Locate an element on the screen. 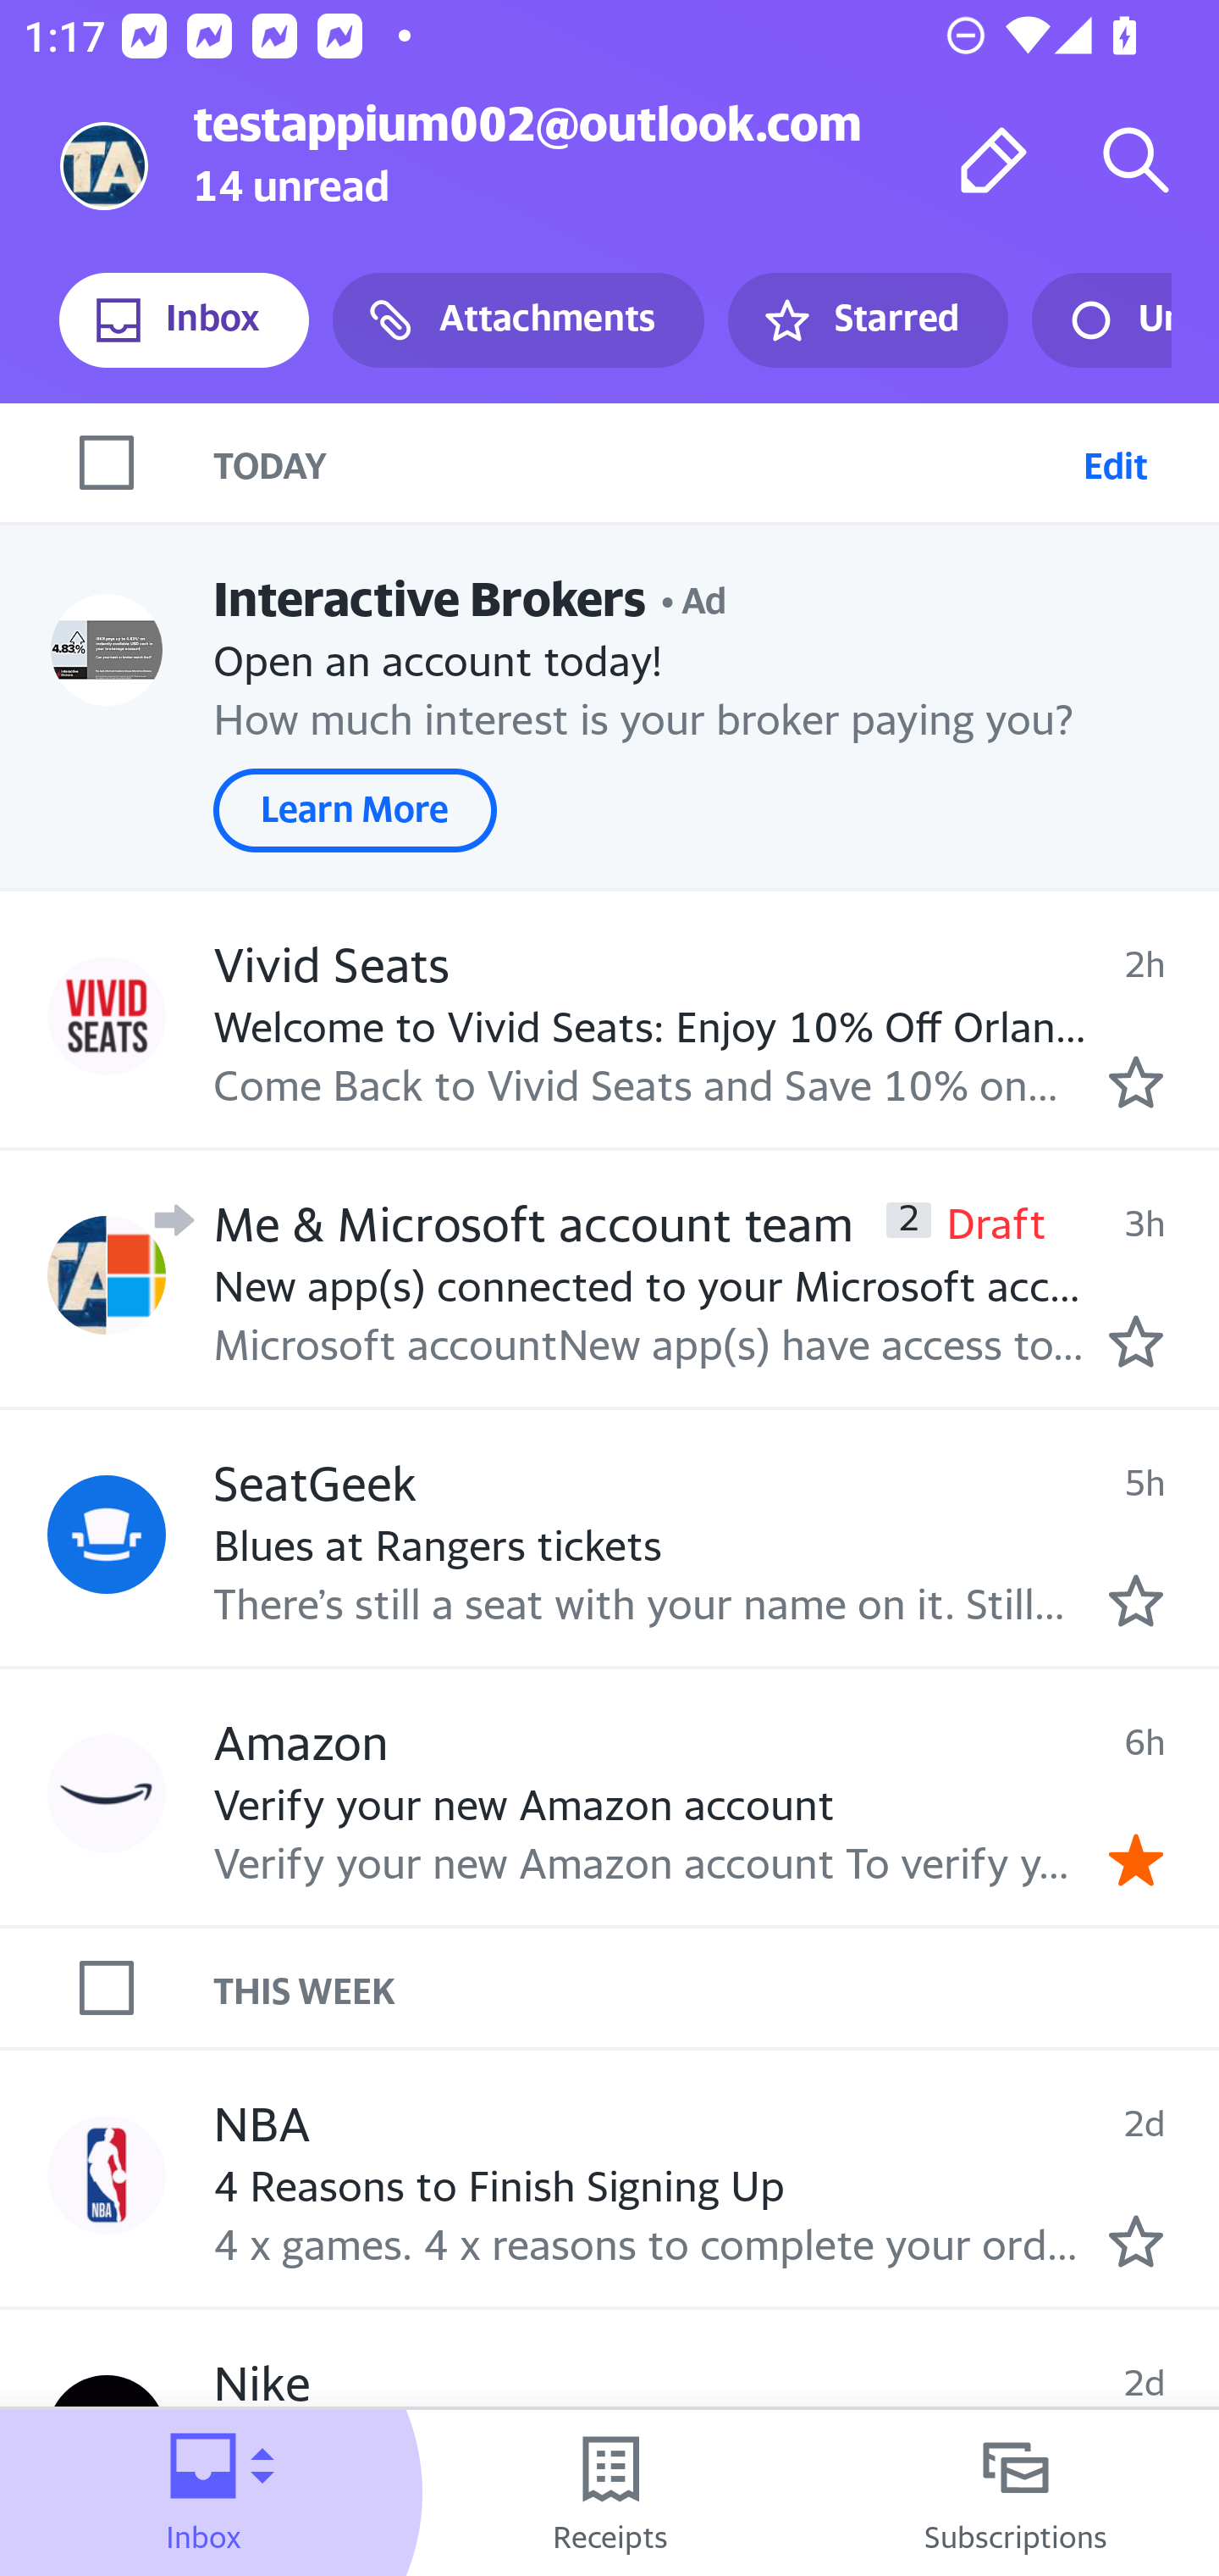  Attachments is located at coordinates (518, 320).